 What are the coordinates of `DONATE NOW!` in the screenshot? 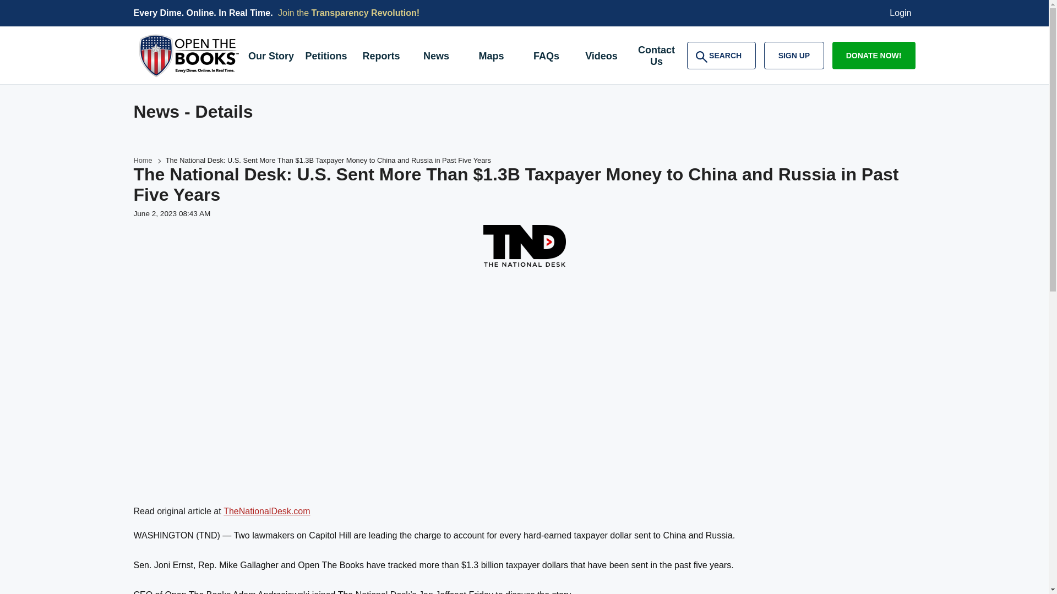 It's located at (874, 55).